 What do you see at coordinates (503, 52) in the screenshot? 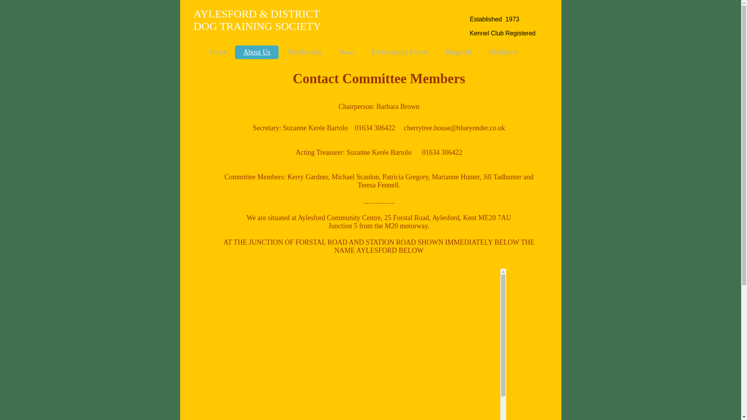
I see `Obedience` at bounding box center [503, 52].